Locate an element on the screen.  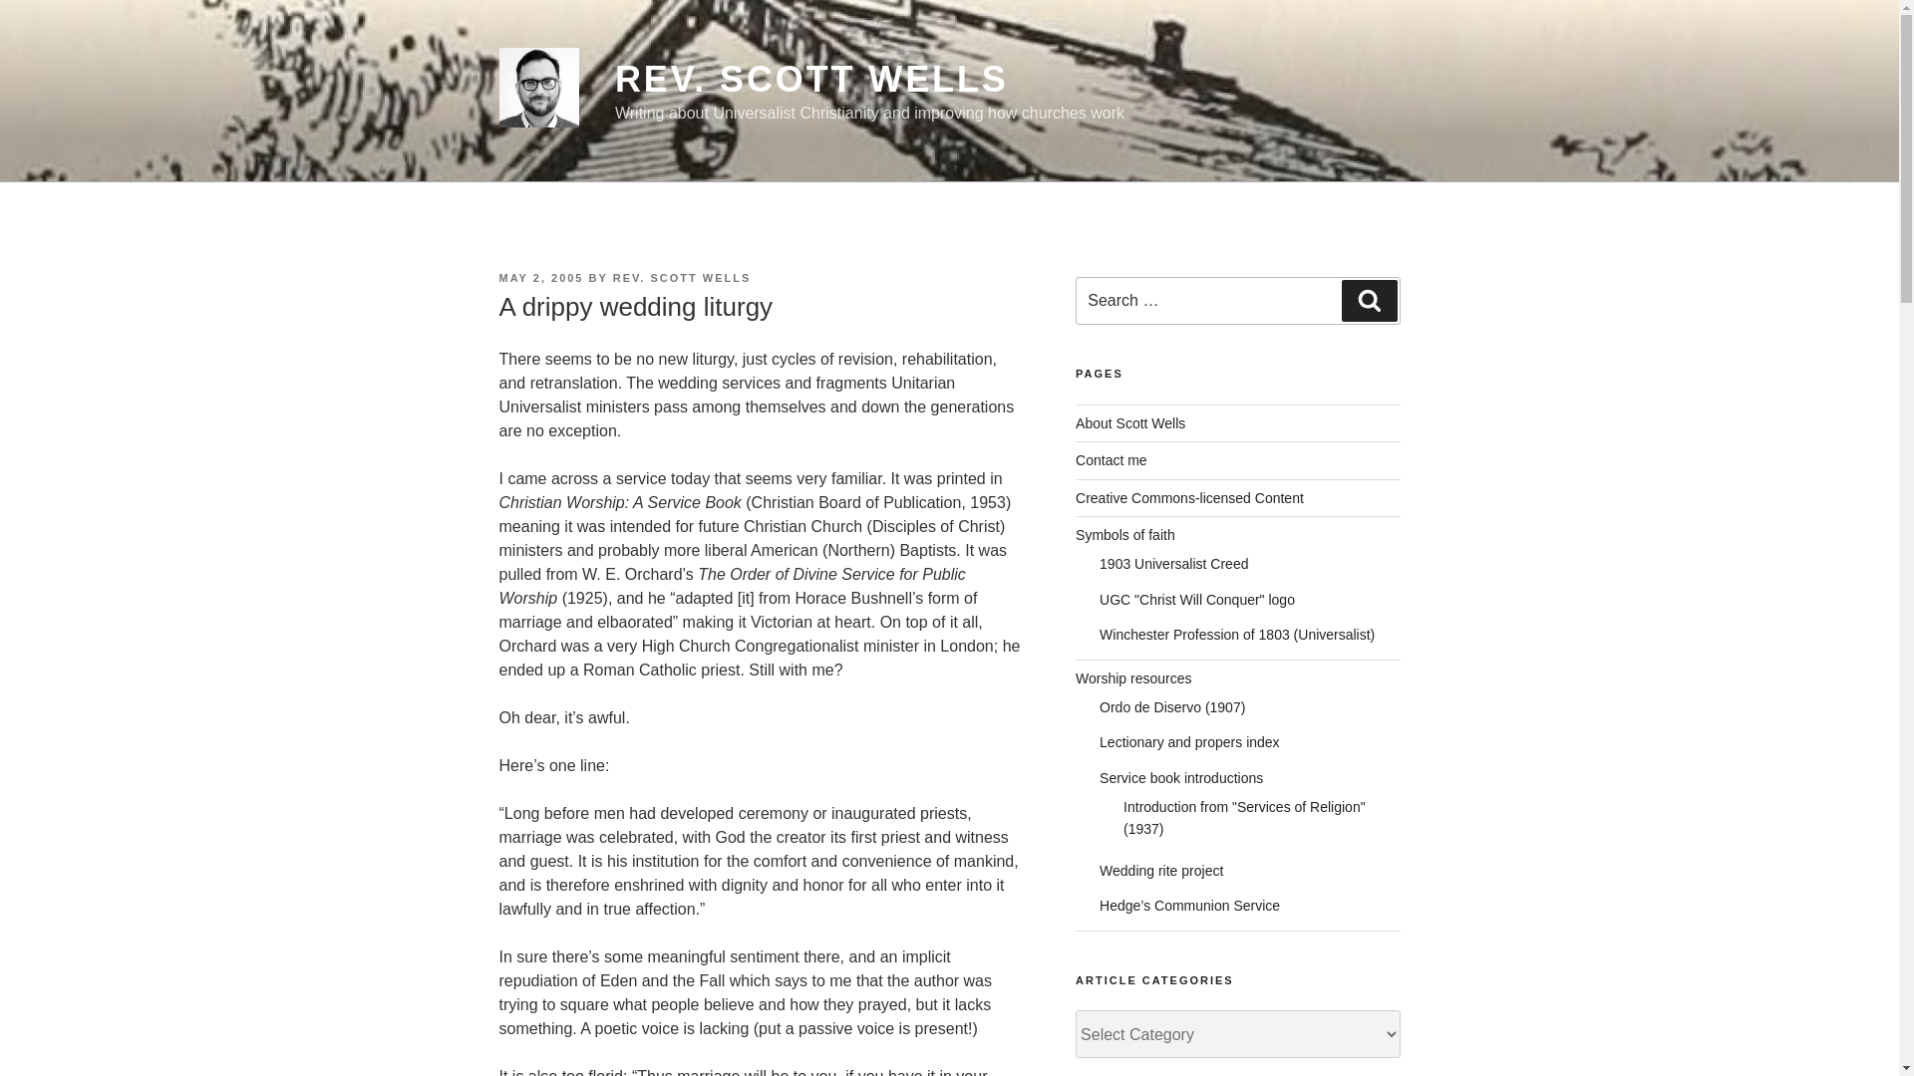
Creative Commons-licensed Content is located at coordinates (1189, 498).